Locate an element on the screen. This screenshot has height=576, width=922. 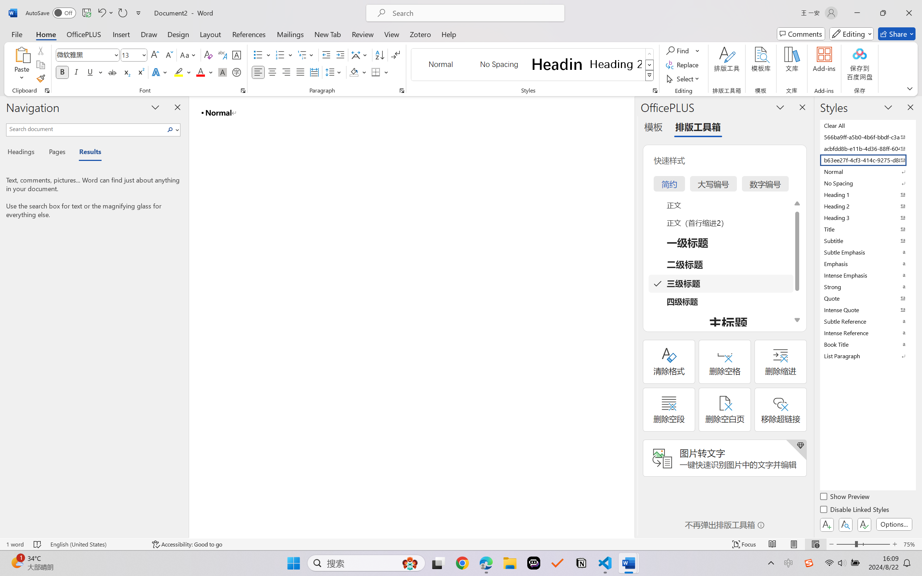
Emphasis is located at coordinates (867, 264).